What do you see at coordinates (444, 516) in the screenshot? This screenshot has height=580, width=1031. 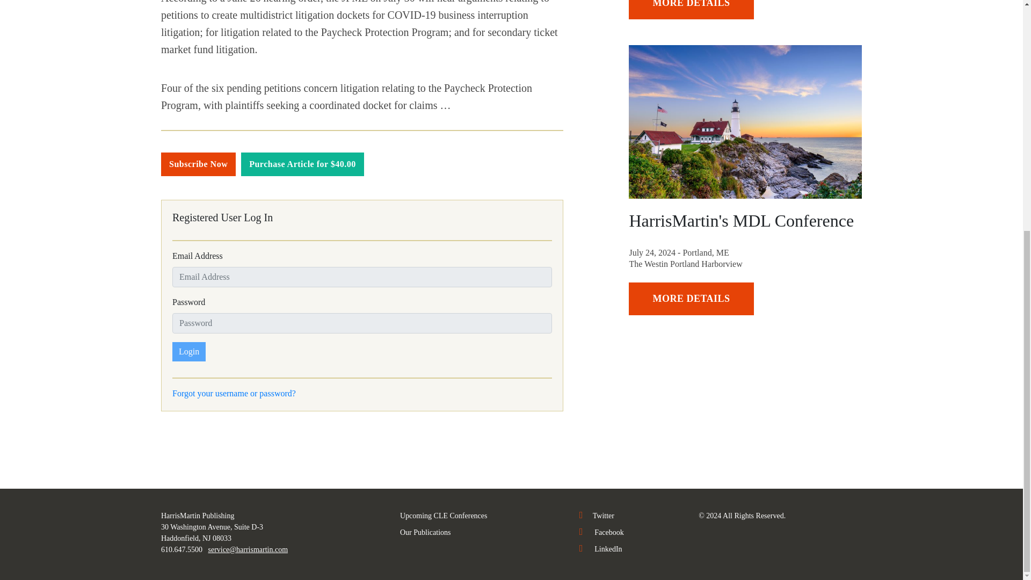 I see `Upcoming CLE Conferences` at bounding box center [444, 516].